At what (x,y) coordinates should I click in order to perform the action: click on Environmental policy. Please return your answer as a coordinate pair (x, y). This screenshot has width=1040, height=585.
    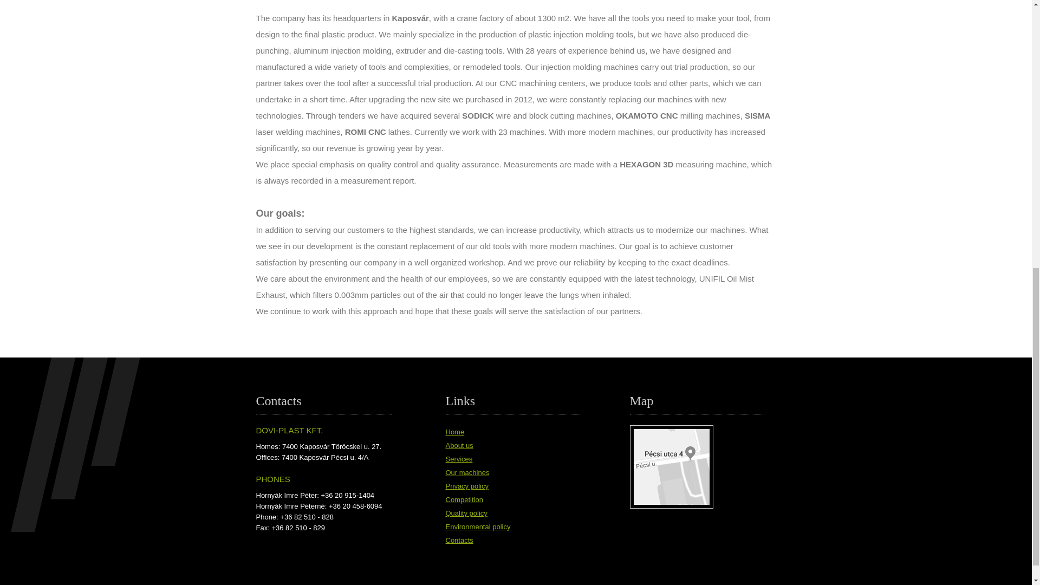
    Looking at the image, I should click on (478, 526).